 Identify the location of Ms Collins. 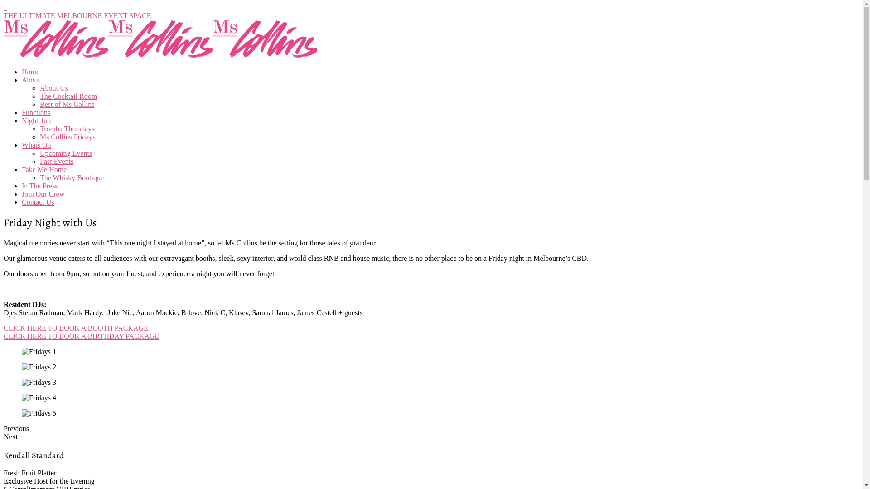
(160, 56).